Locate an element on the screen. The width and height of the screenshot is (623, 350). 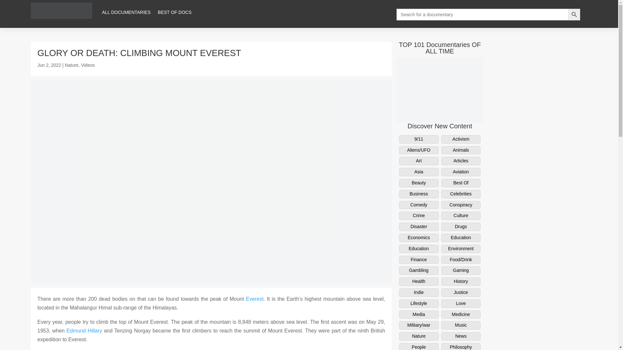
TOP 101 Documentaries OF ALL TIME is located at coordinates (440, 48).